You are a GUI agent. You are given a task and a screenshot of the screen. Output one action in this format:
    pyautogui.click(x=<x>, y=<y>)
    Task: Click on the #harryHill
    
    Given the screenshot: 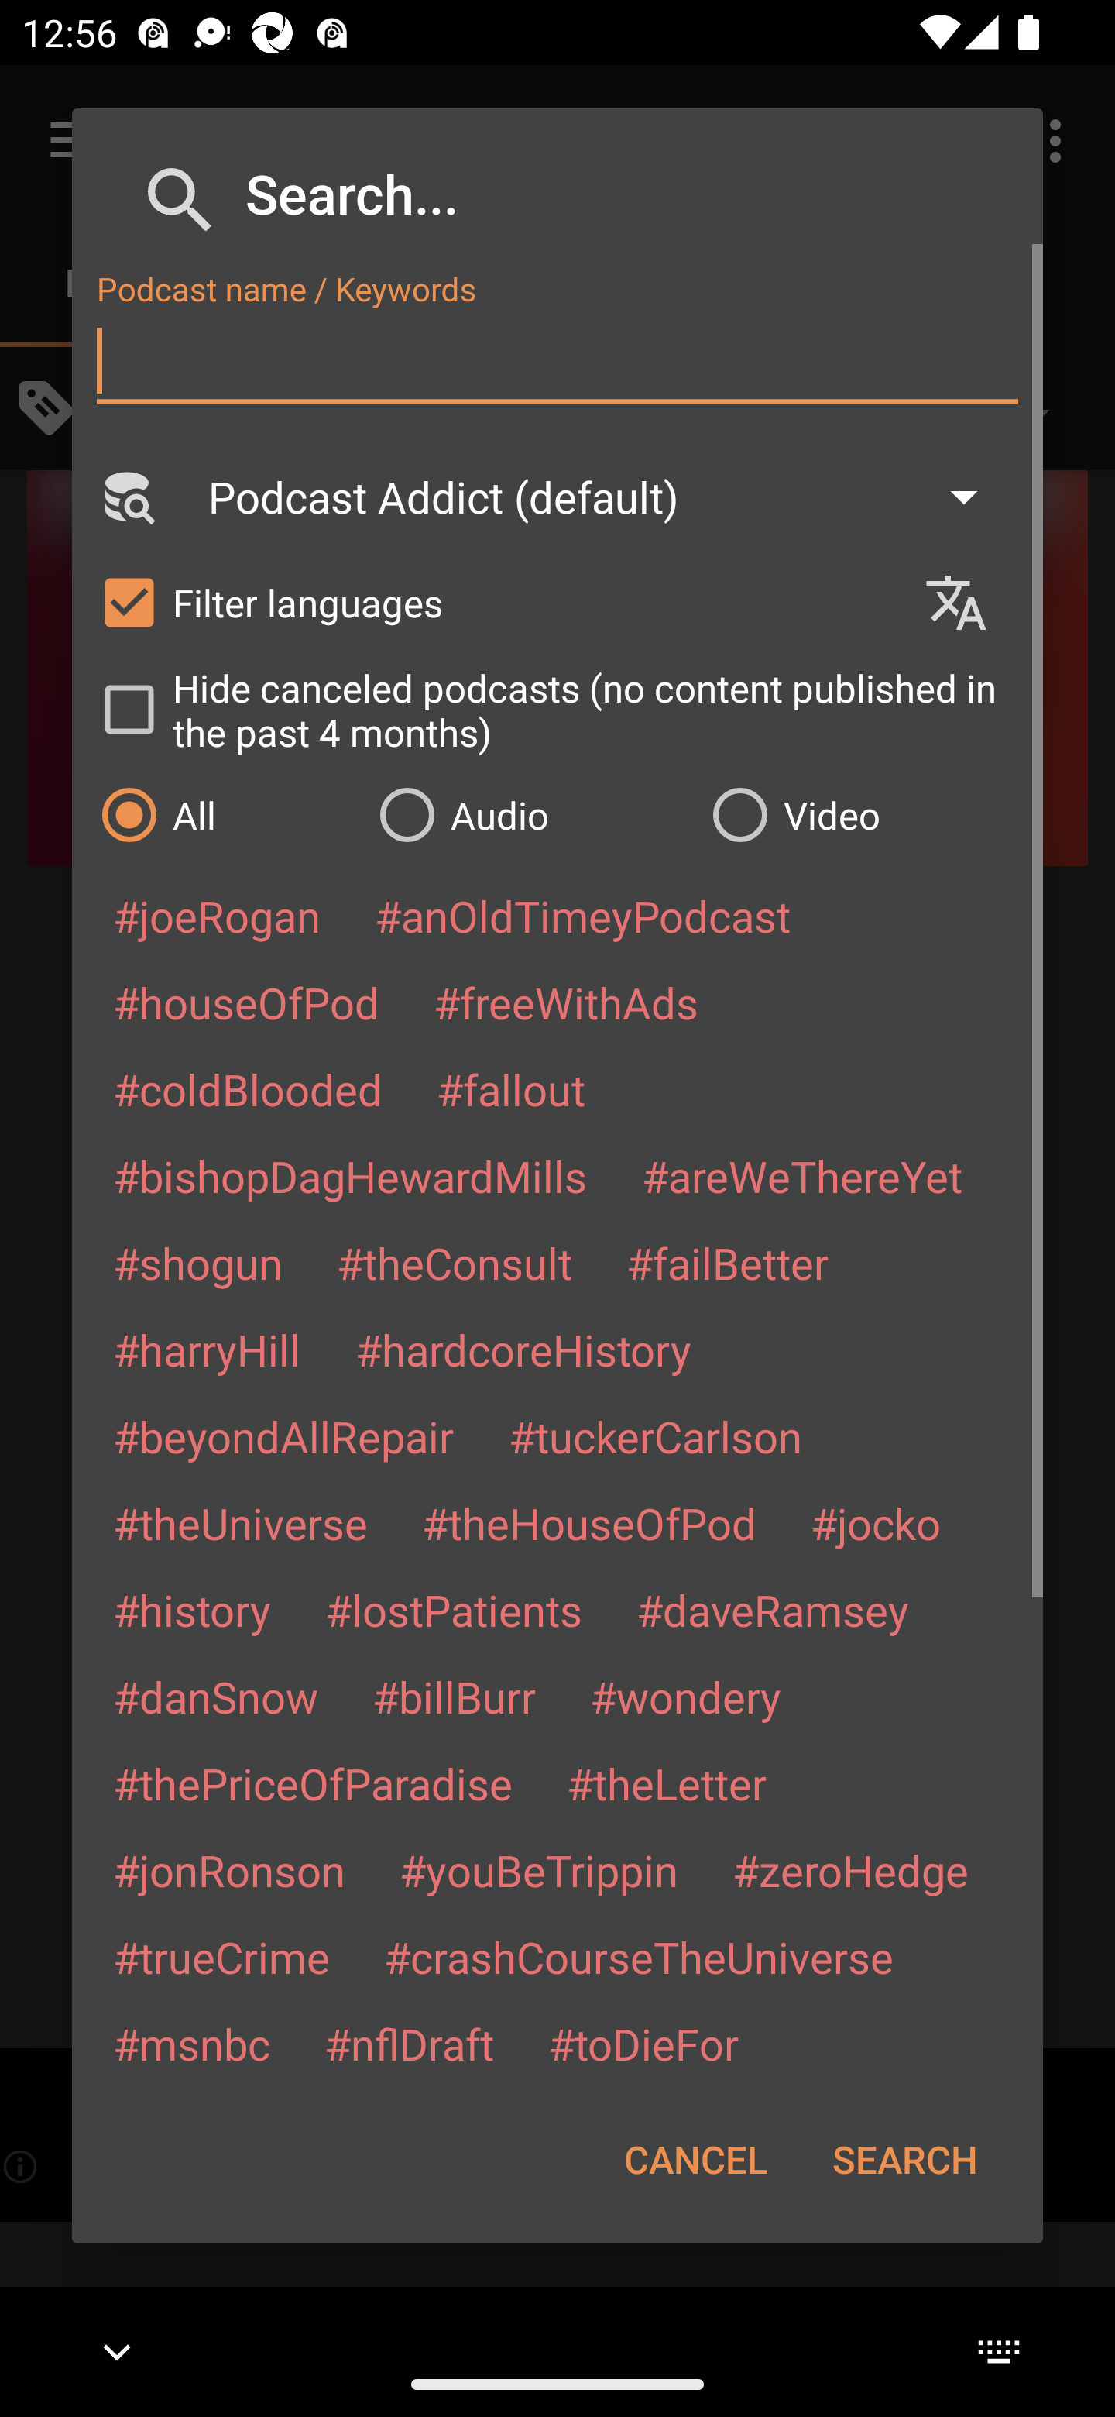 What is the action you would take?
    pyautogui.click(x=206, y=1349)
    